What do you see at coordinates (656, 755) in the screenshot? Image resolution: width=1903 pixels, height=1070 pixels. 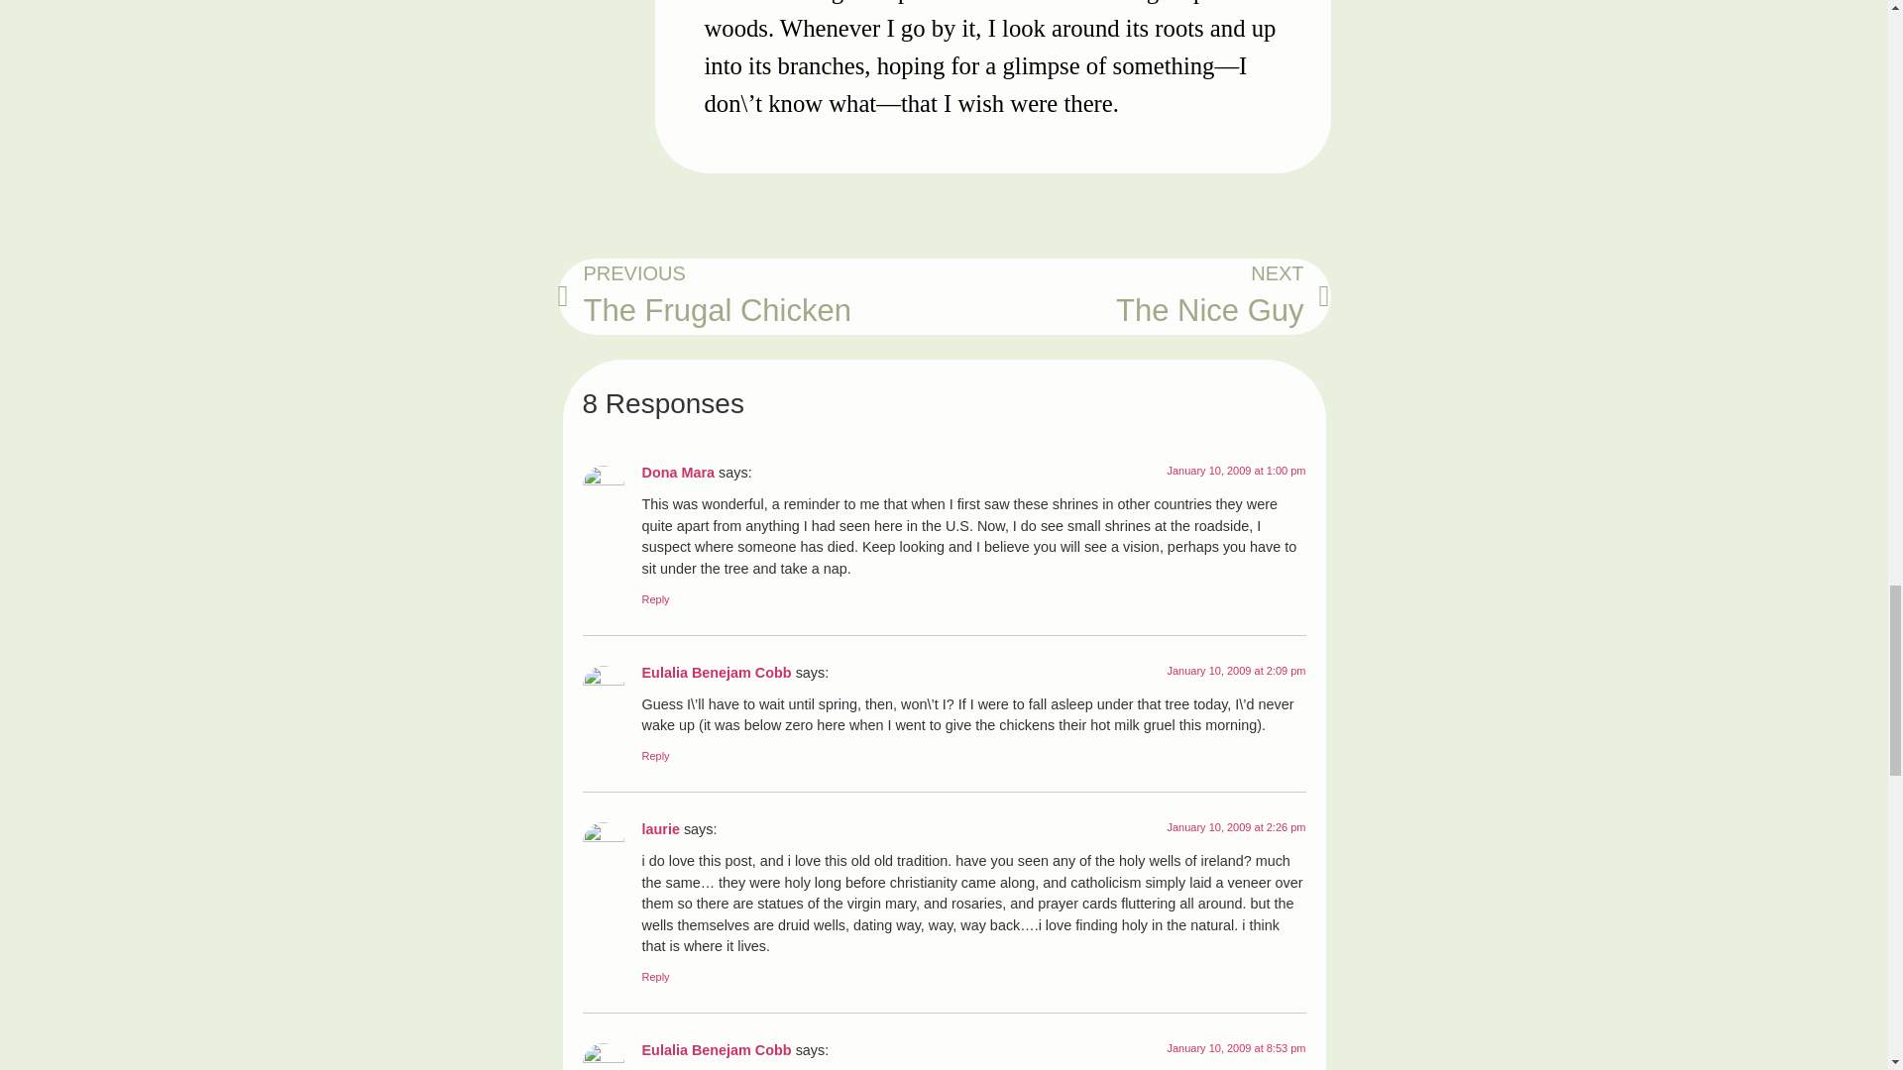 I see `Reply` at bounding box center [656, 755].